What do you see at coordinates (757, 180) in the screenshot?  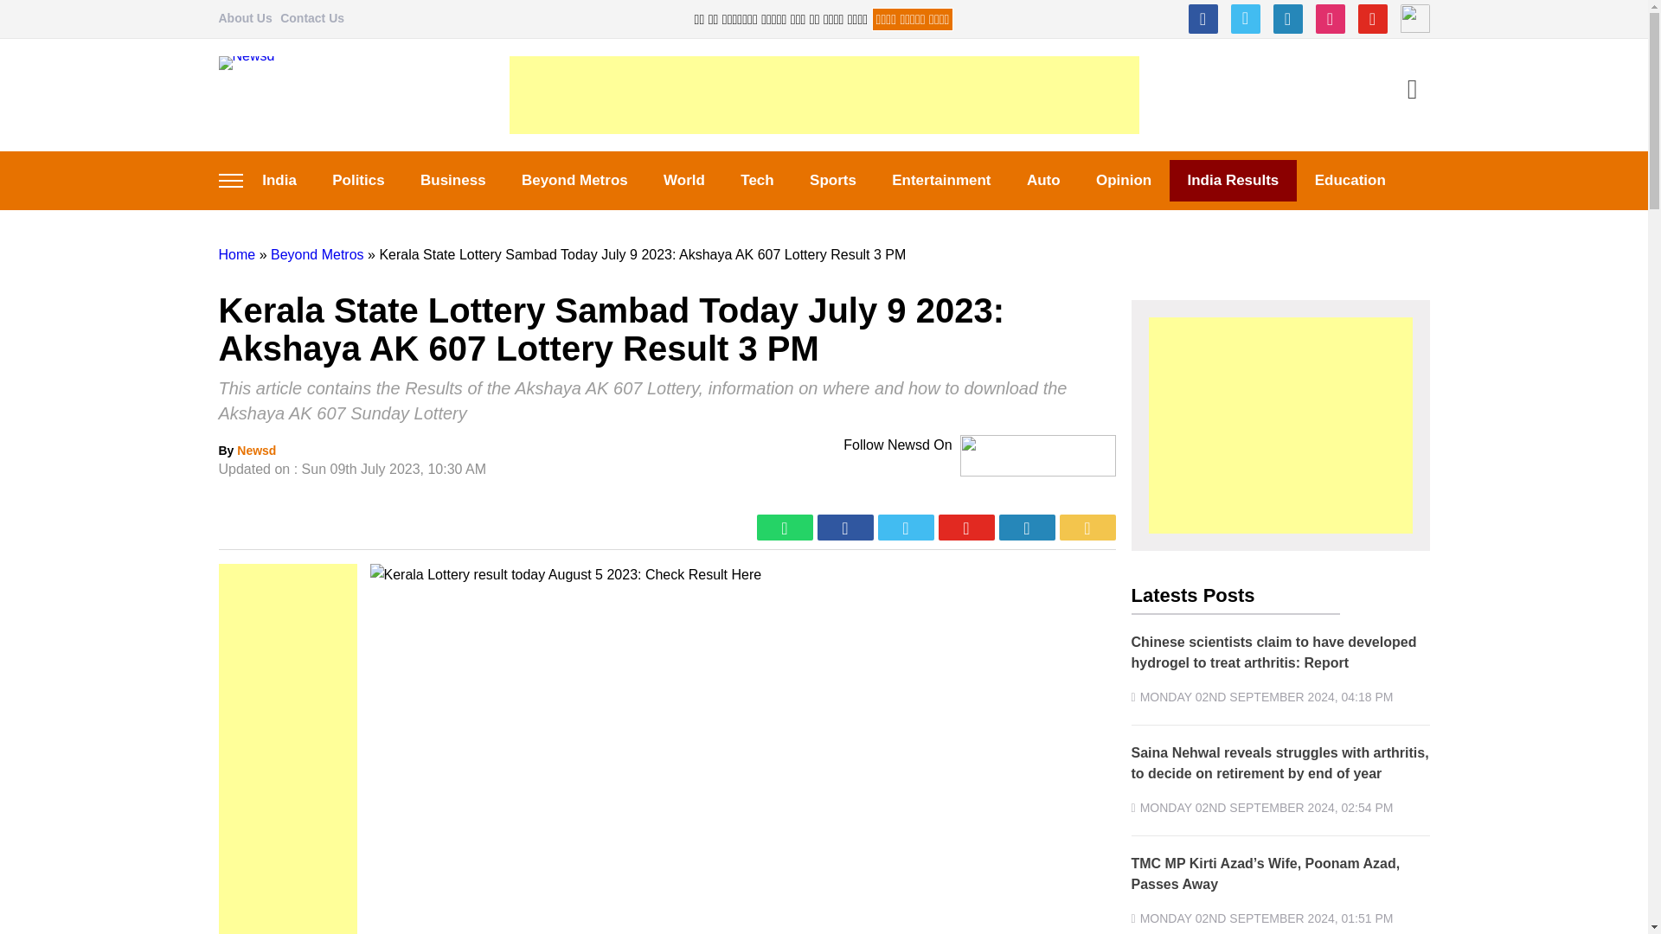 I see `Tech` at bounding box center [757, 180].